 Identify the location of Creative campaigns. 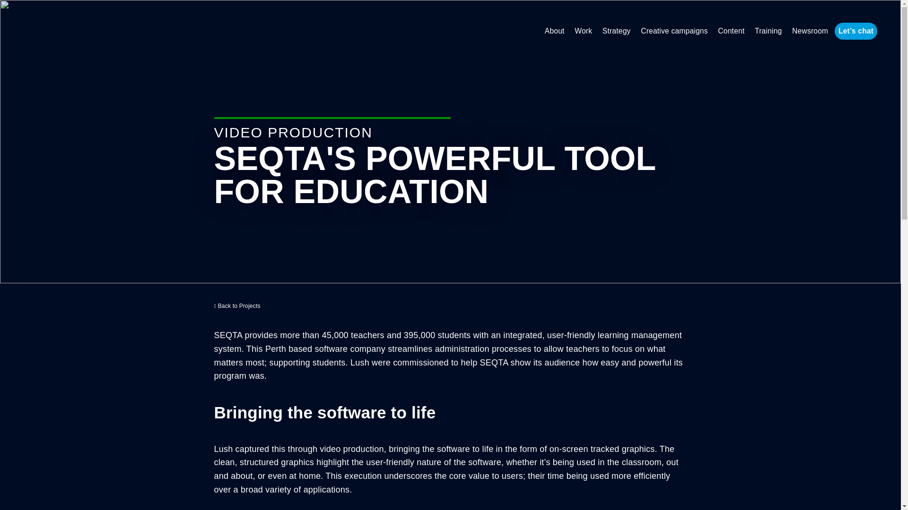
(674, 31).